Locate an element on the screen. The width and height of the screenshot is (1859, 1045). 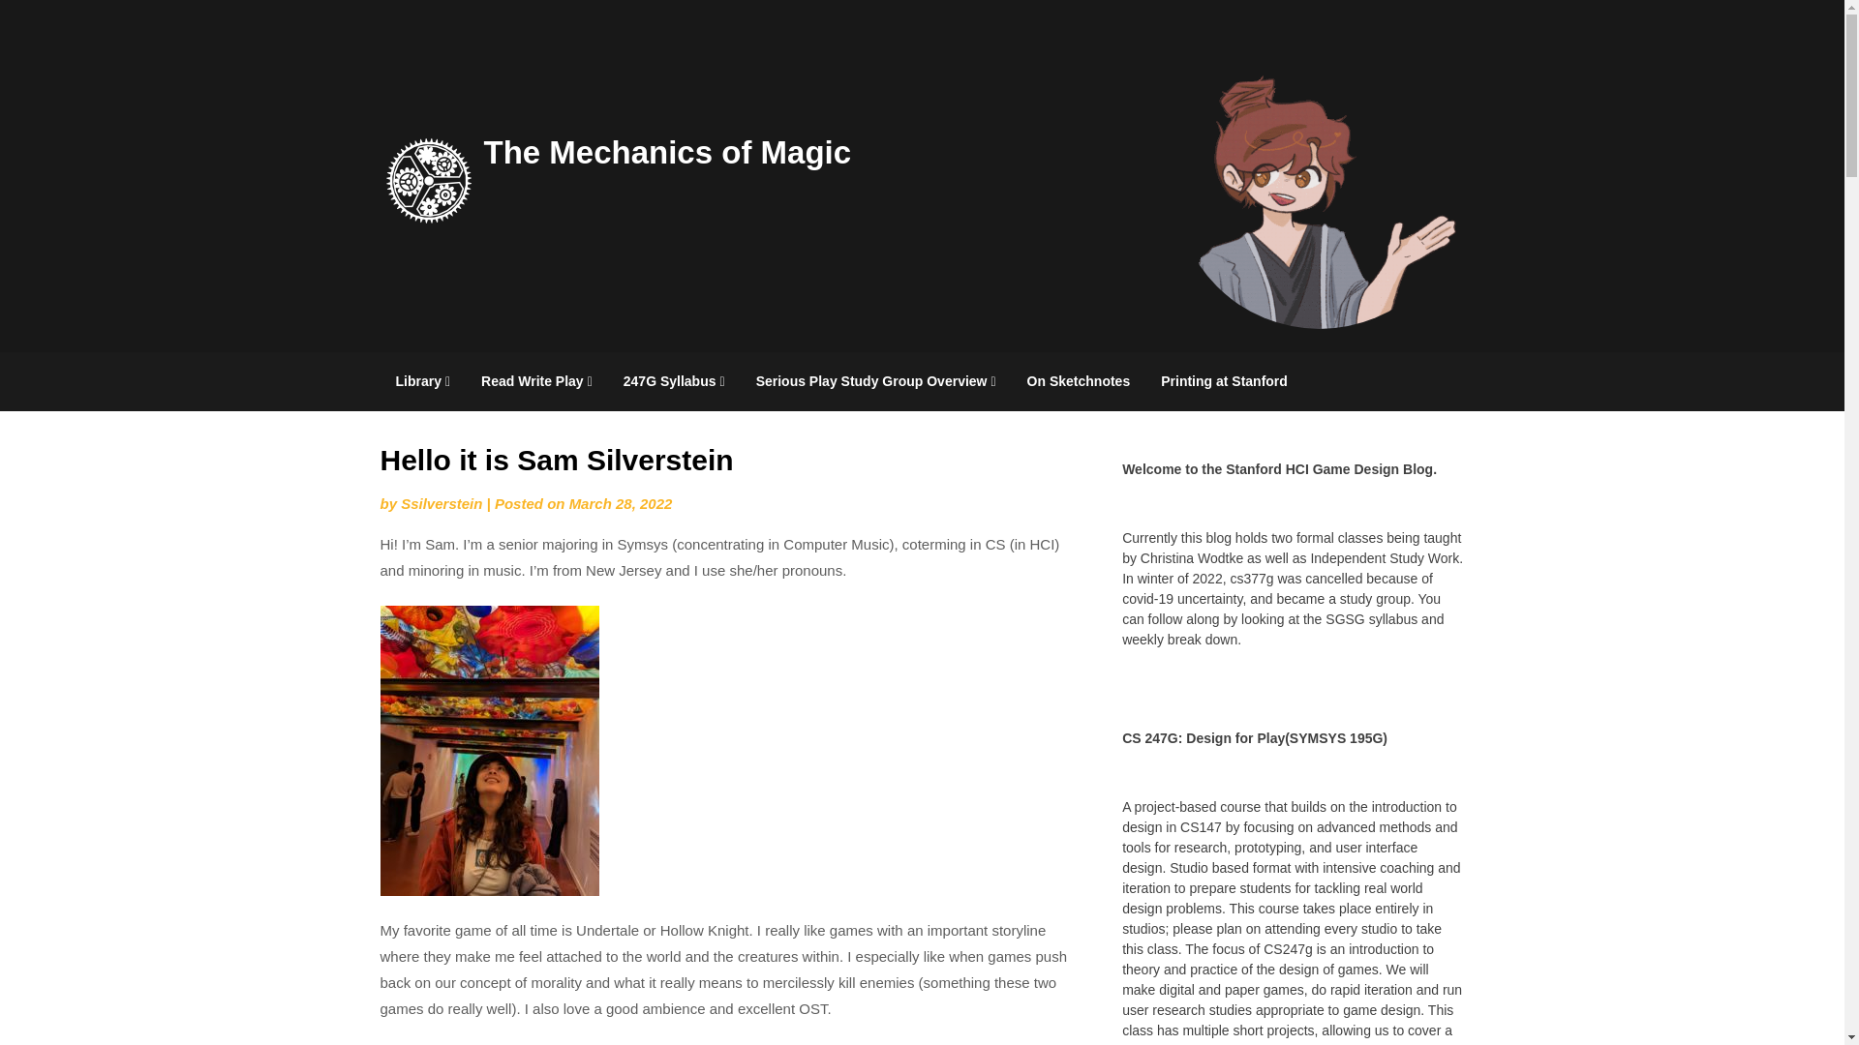
The Mechanics of Magic is located at coordinates (667, 151).